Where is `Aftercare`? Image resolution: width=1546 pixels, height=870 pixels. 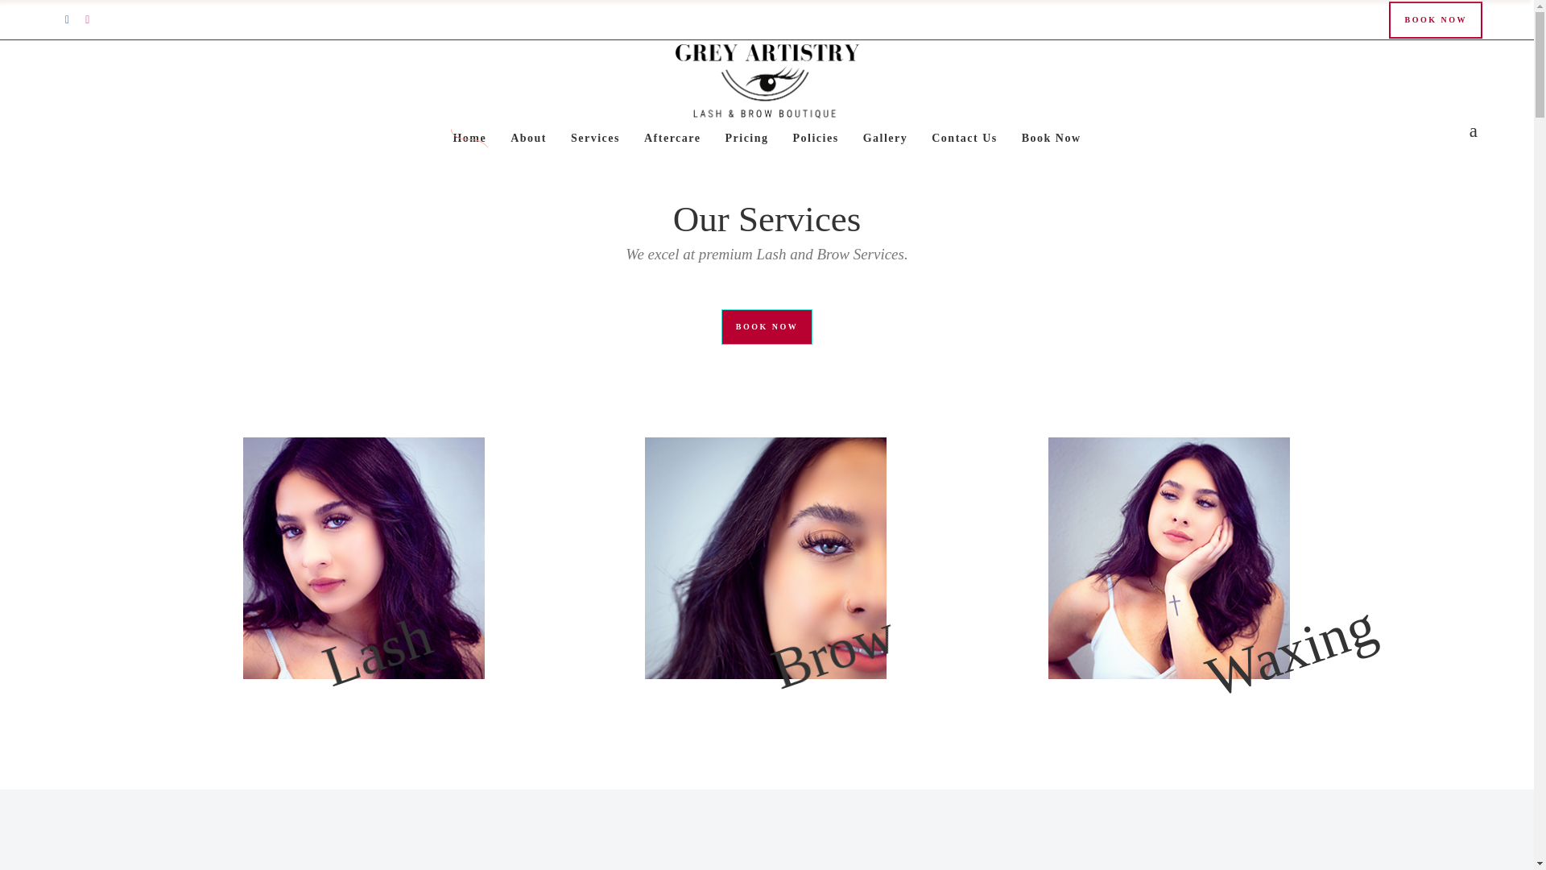
Aftercare is located at coordinates (672, 138).